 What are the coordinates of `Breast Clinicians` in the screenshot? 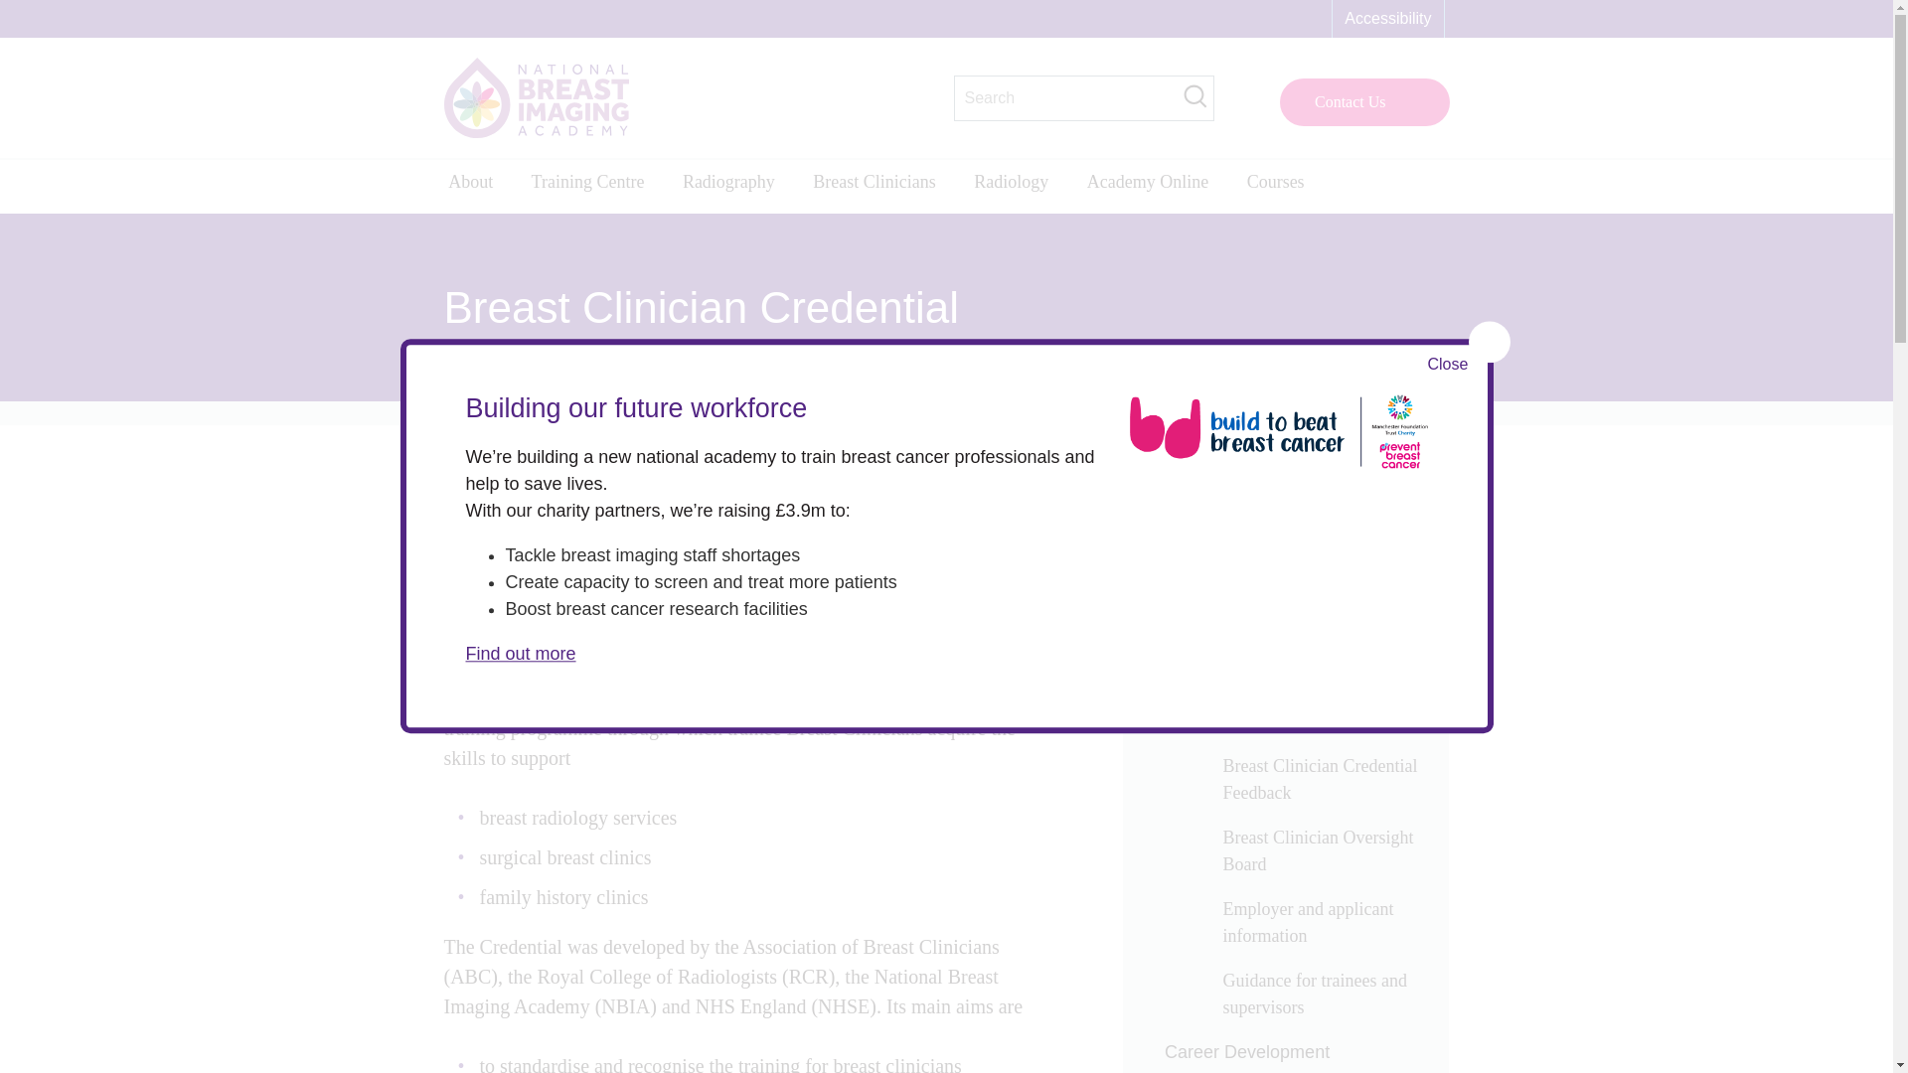 It's located at (886, 186).